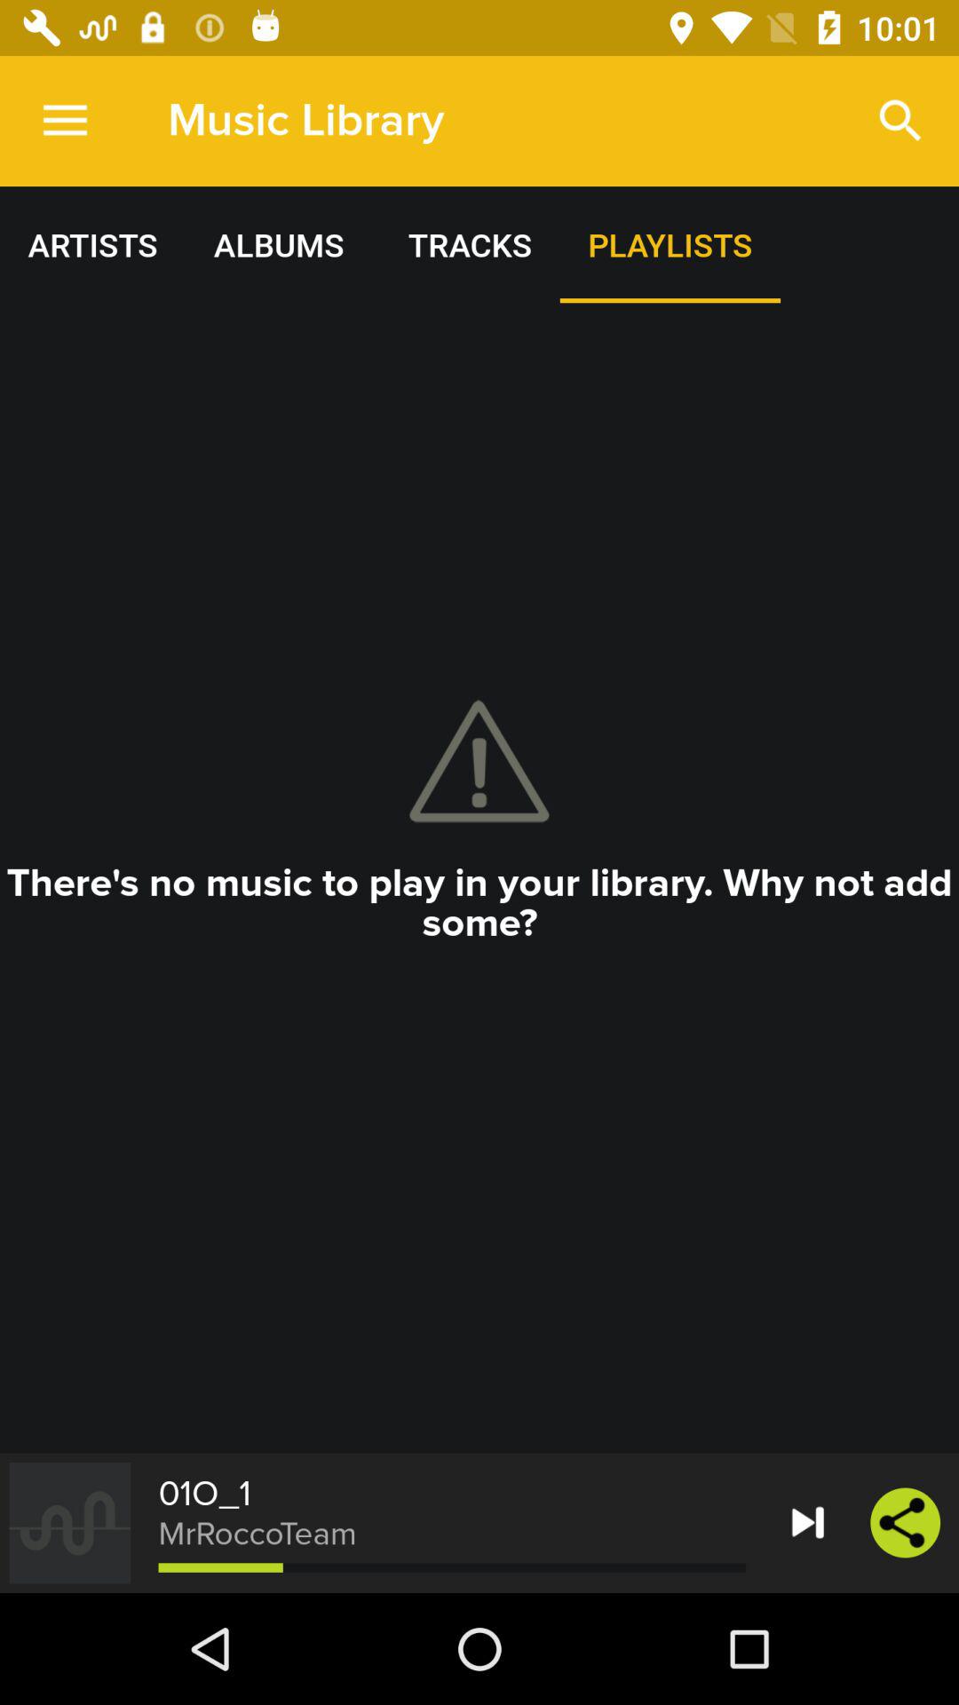 Image resolution: width=959 pixels, height=1705 pixels. I want to click on launch item next to music library icon, so click(65, 121).